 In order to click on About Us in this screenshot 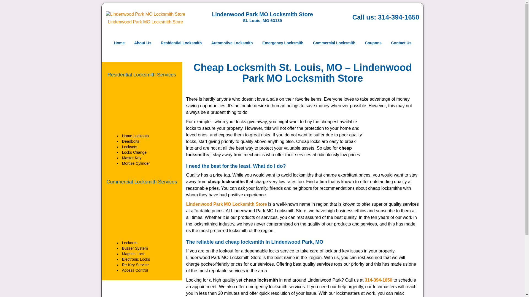, I will do `click(143, 43)`.